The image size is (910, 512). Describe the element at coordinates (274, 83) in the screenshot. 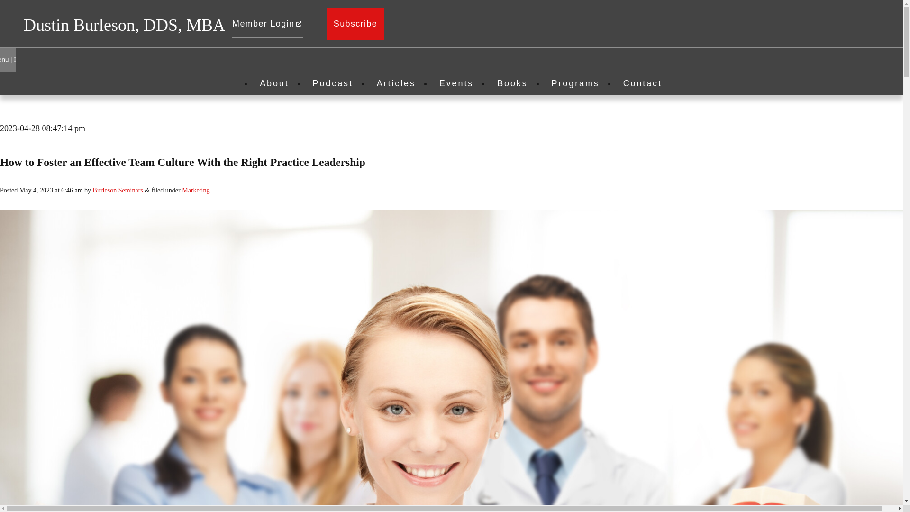

I see `About` at that location.